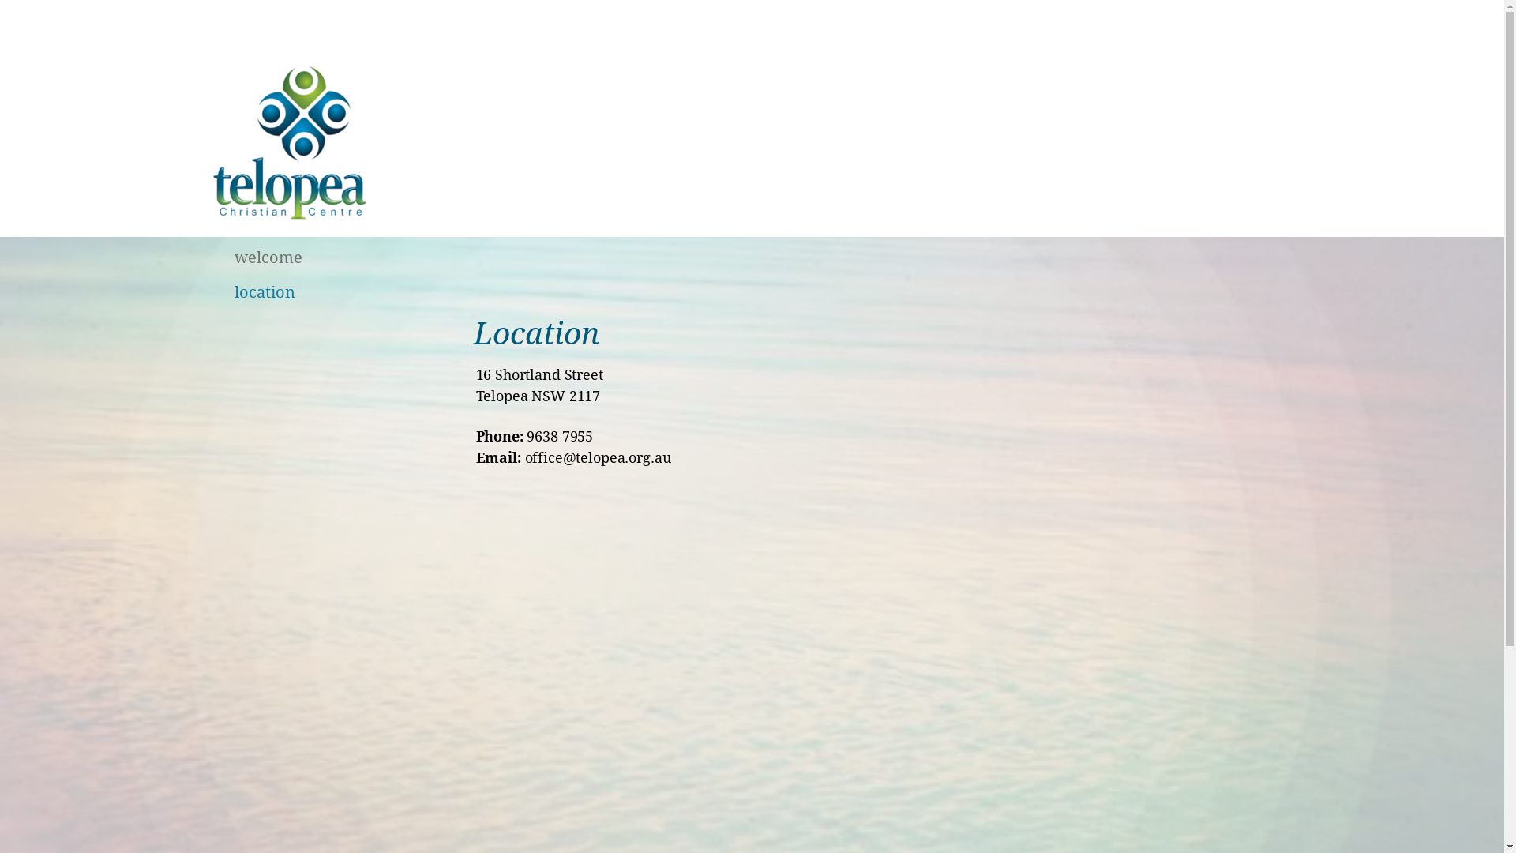 The width and height of the screenshot is (1516, 853). I want to click on location, so click(310, 292).